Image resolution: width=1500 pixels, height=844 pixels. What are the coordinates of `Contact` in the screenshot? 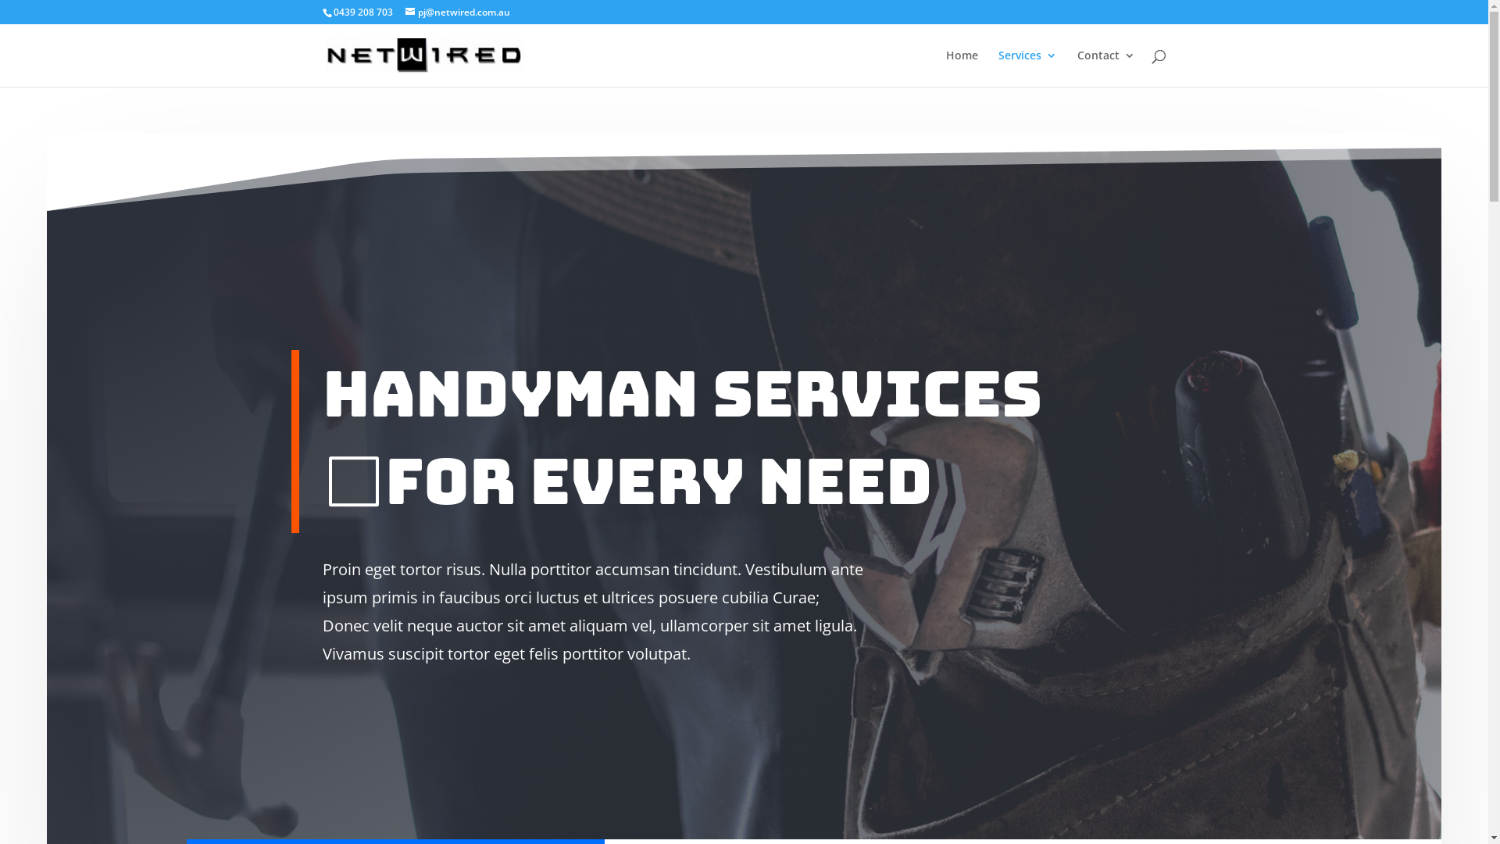 It's located at (1105, 69).